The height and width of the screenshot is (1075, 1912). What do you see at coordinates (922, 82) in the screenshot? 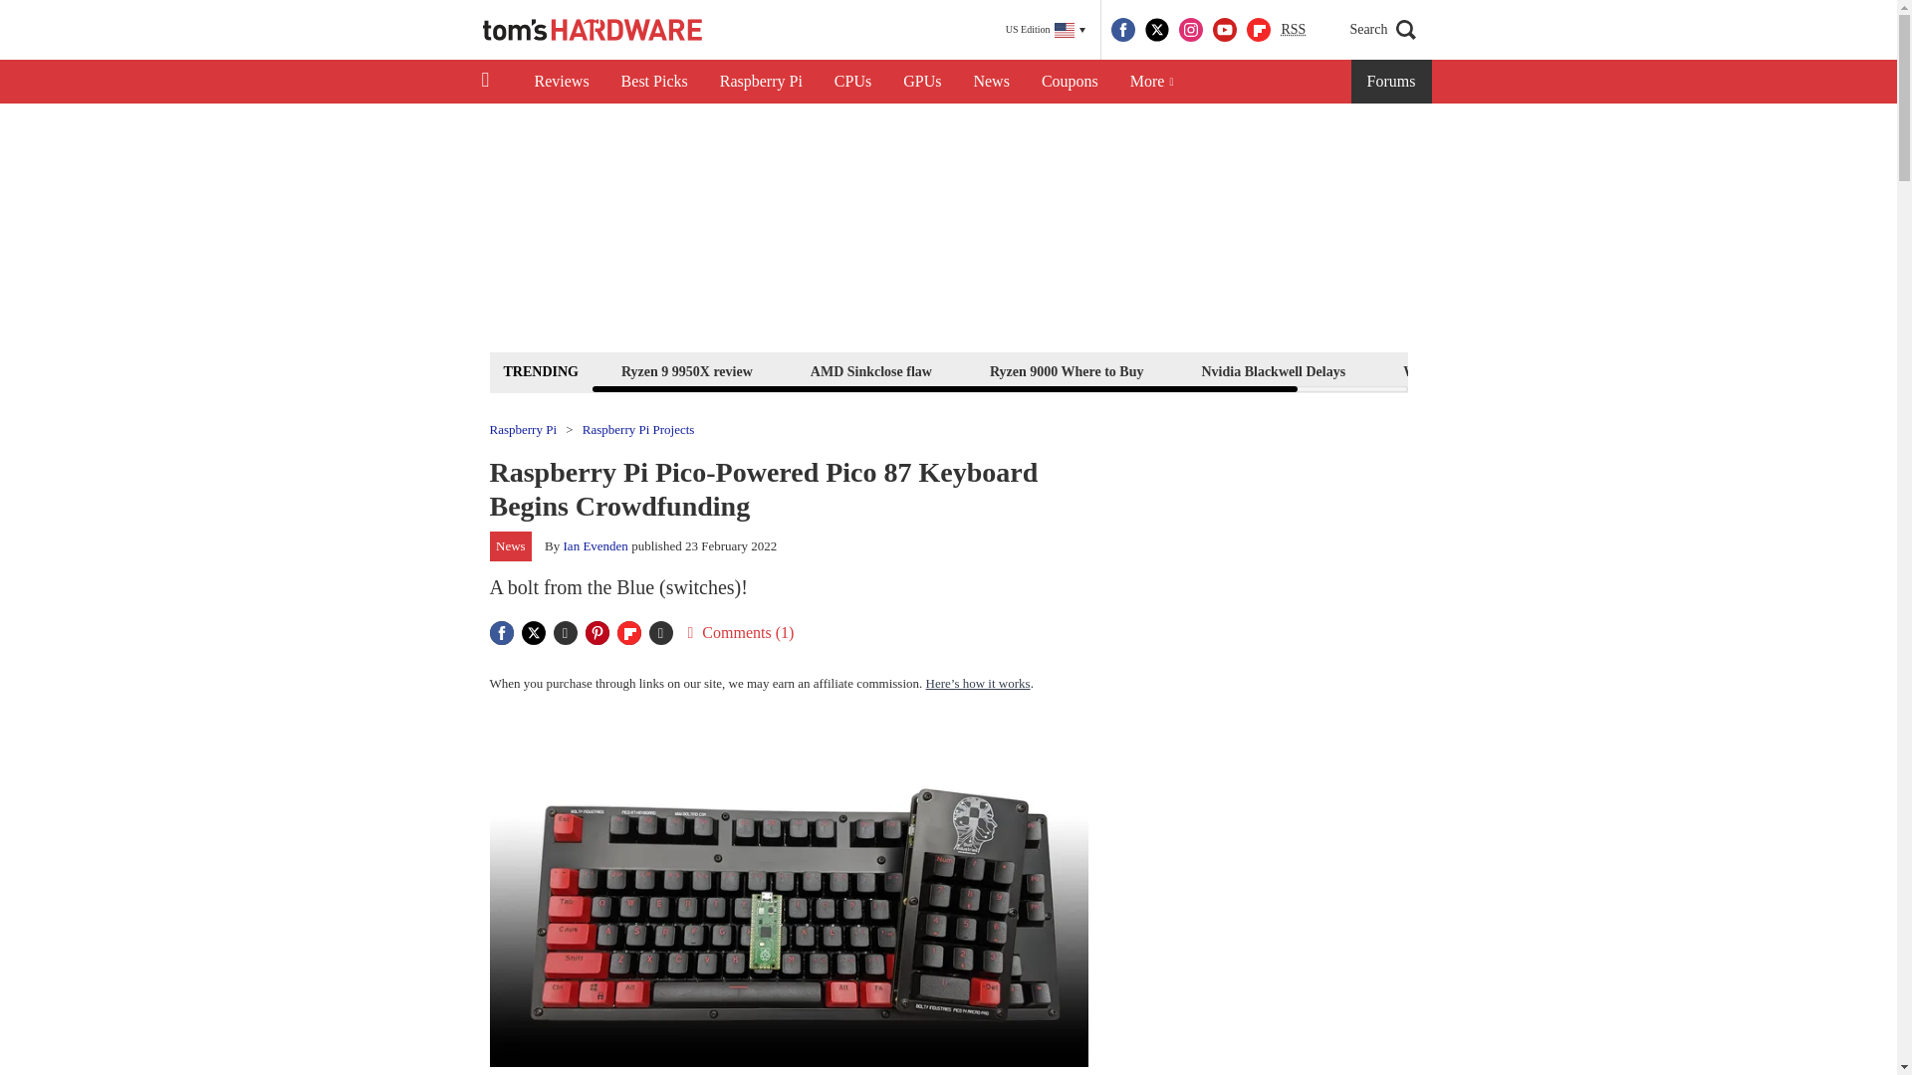
I see `GPUs` at bounding box center [922, 82].